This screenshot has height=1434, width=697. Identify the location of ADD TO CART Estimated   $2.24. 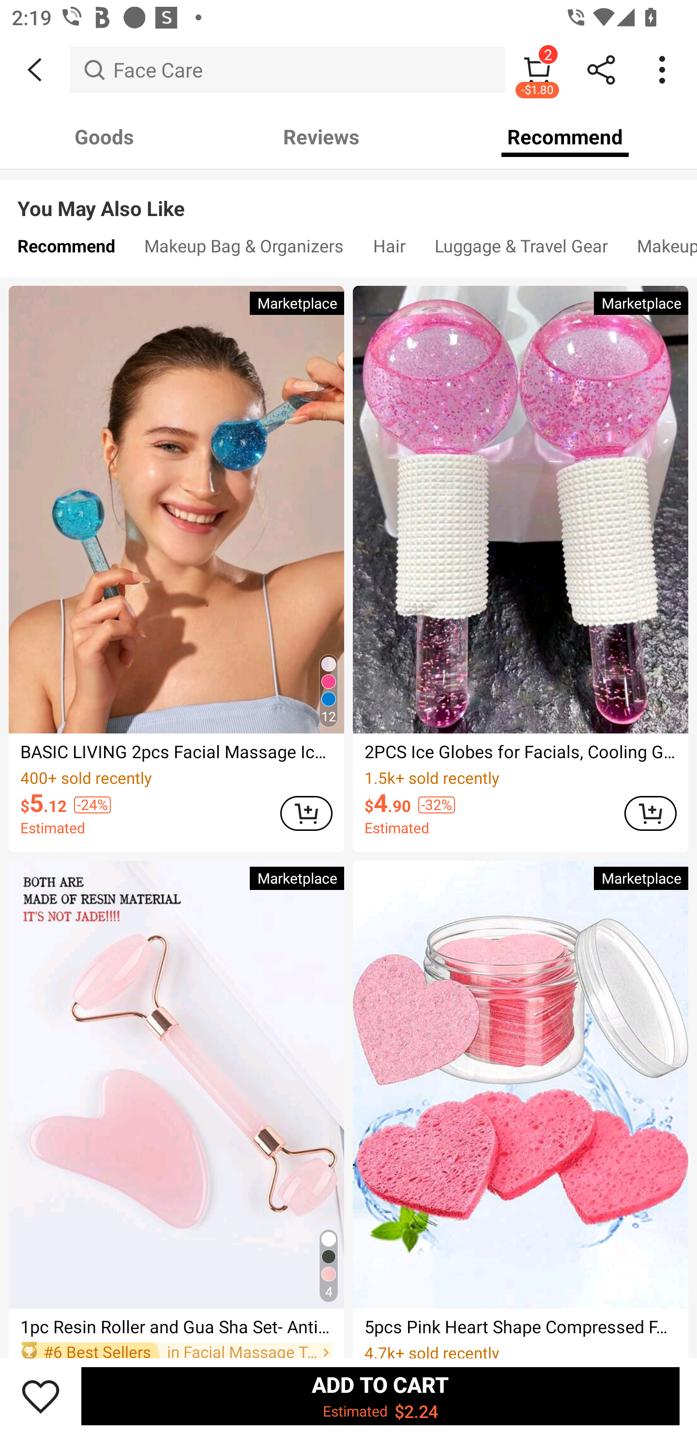
(380, 1396).